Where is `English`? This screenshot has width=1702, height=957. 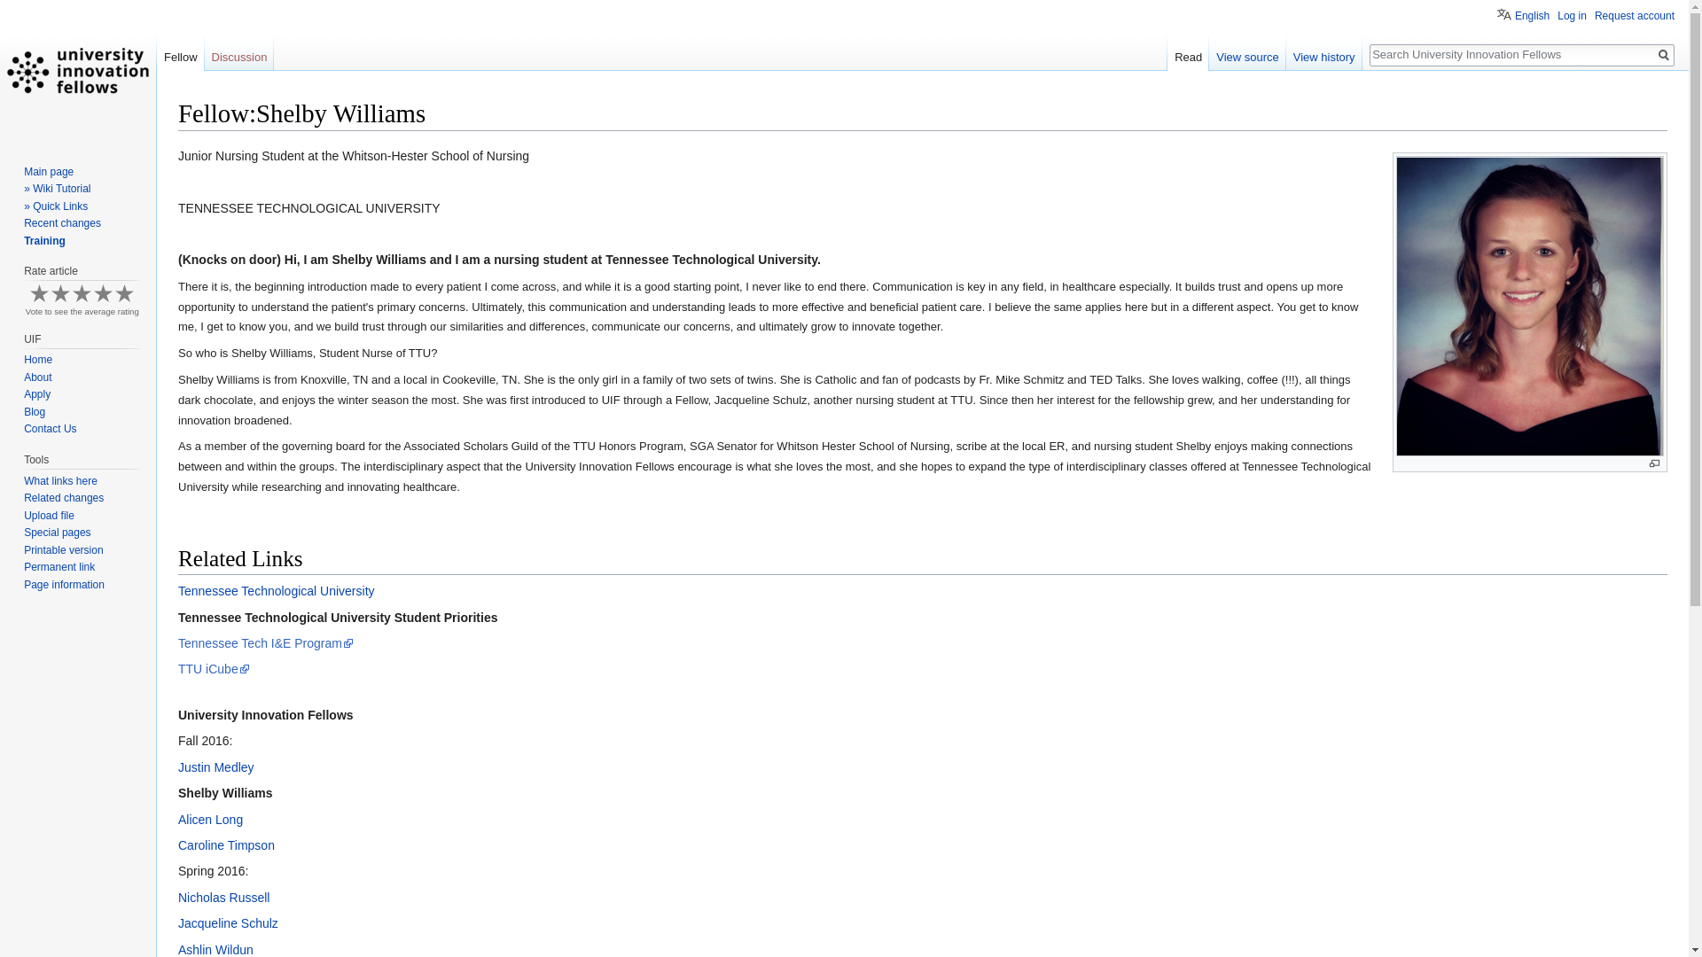
English is located at coordinates (1523, 12).